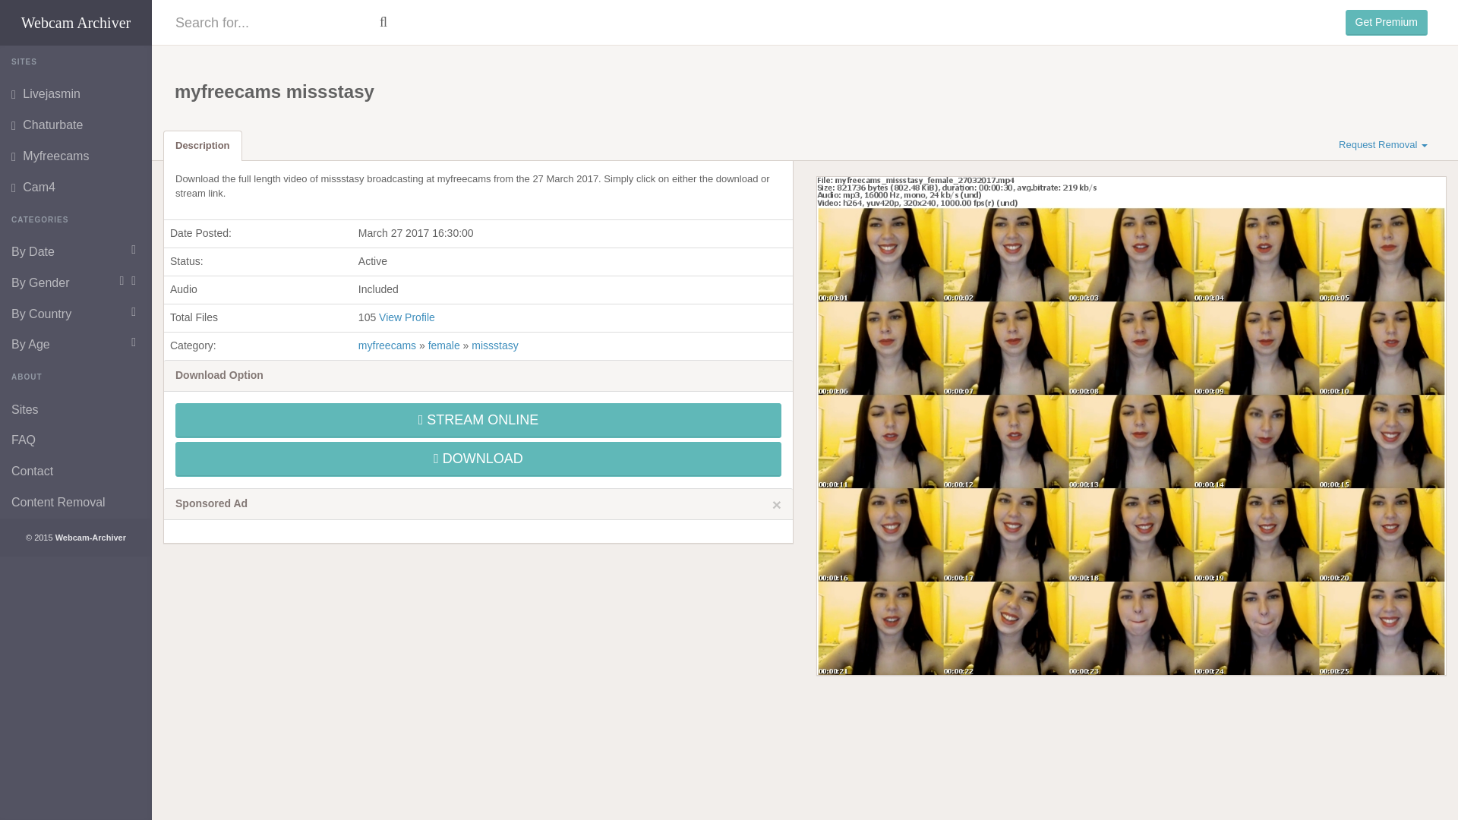  Describe the element at coordinates (389, 345) in the screenshot. I see `myfreecams` at that location.